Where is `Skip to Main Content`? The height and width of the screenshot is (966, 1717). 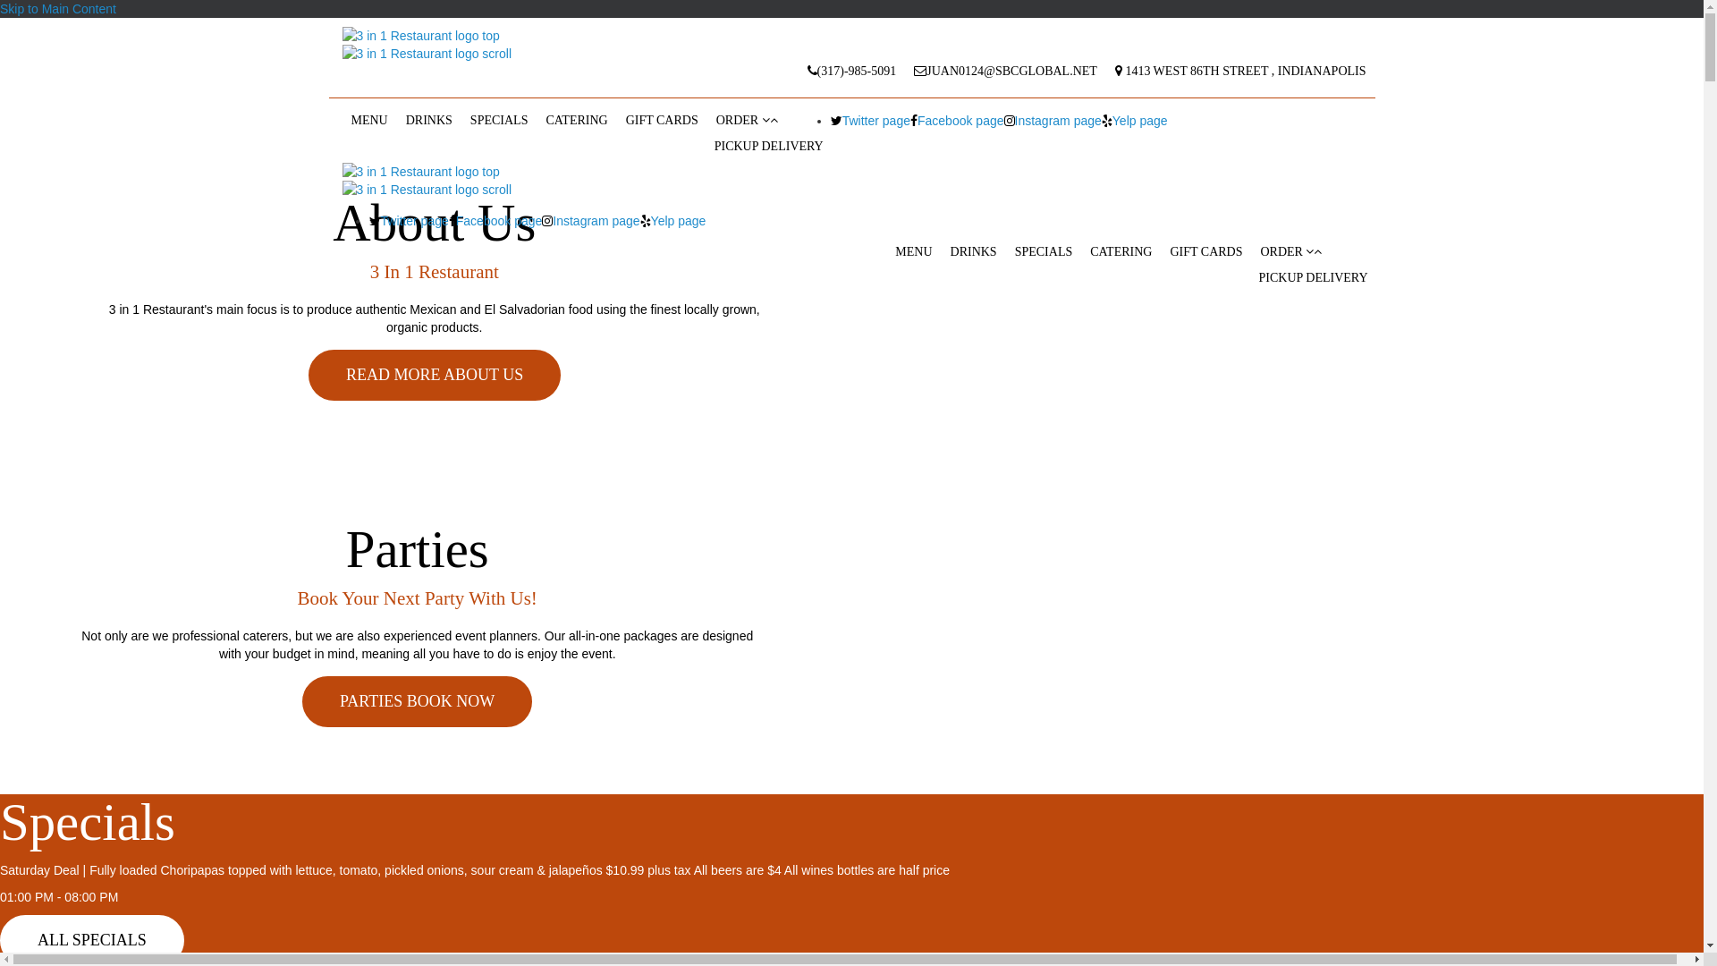
Skip to Main Content is located at coordinates (58, 9).